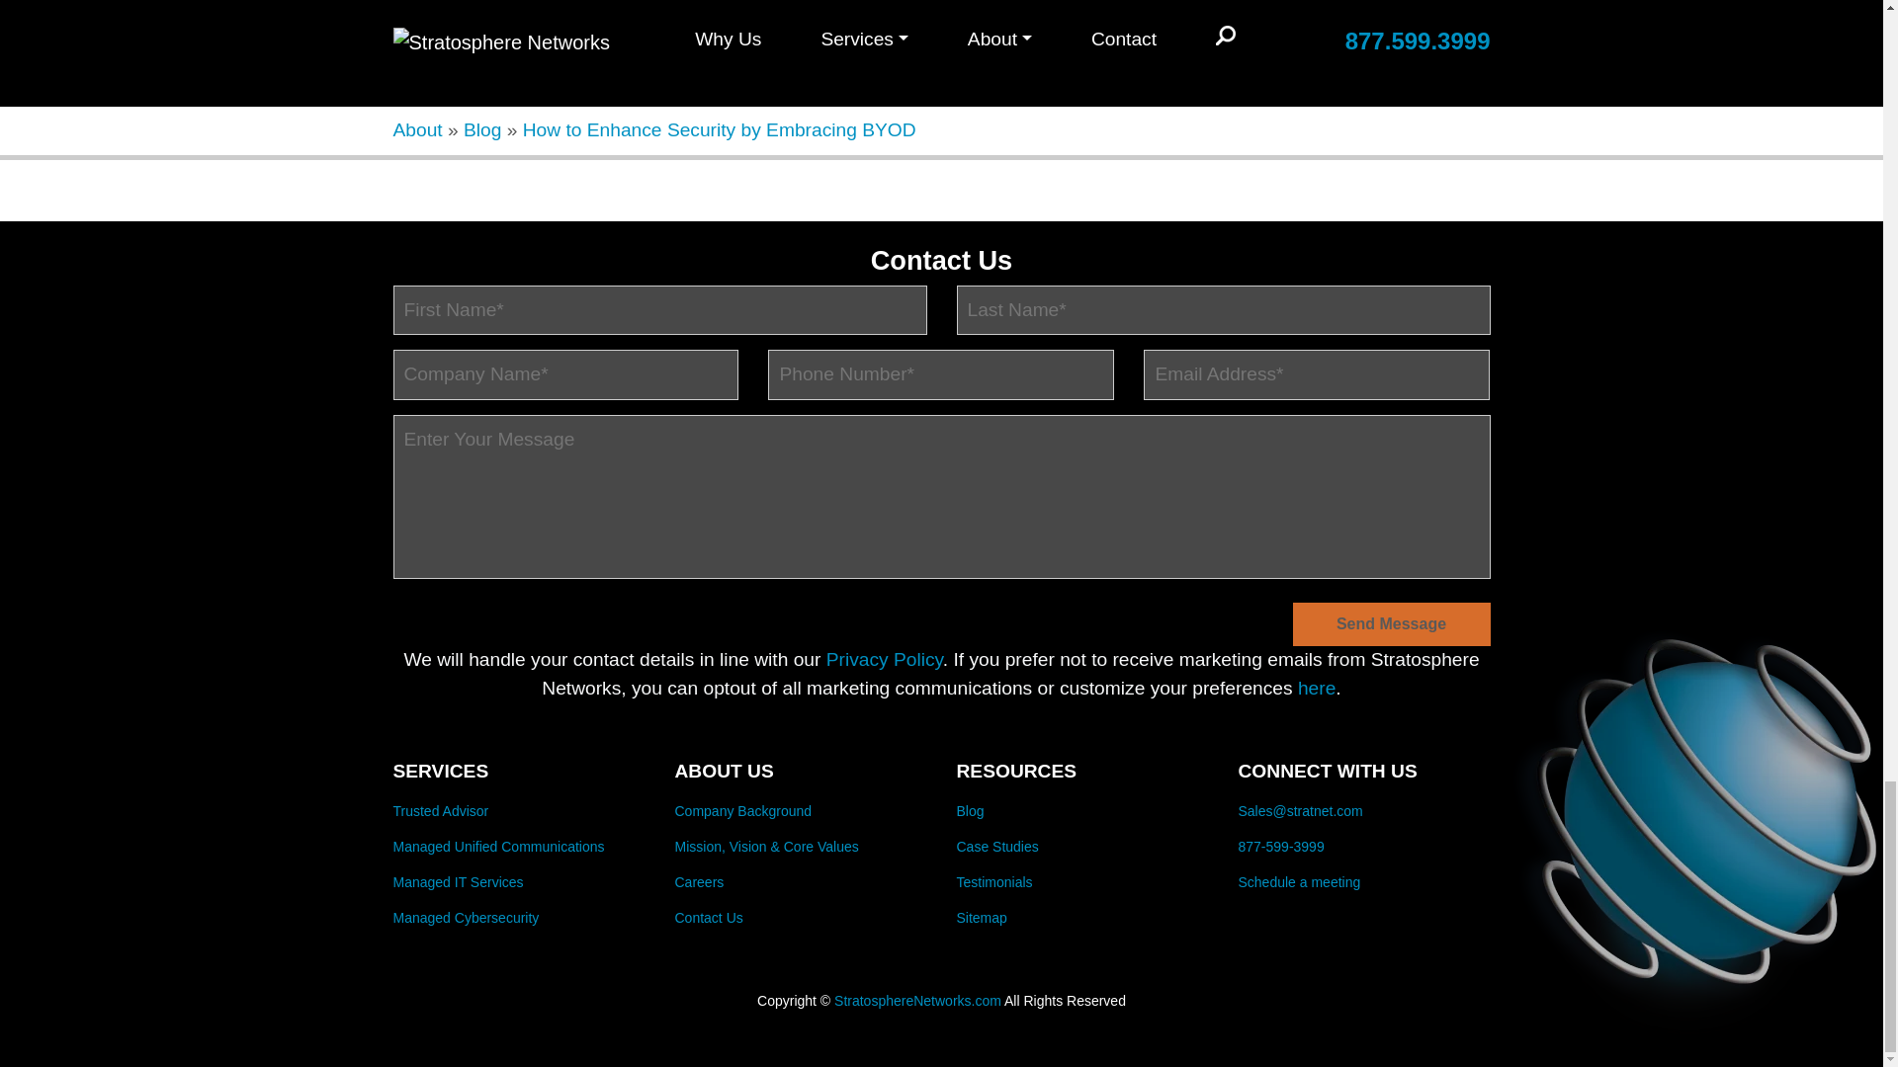  Describe the element at coordinates (660, 310) in the screenshot. I see `First Name` at that location.